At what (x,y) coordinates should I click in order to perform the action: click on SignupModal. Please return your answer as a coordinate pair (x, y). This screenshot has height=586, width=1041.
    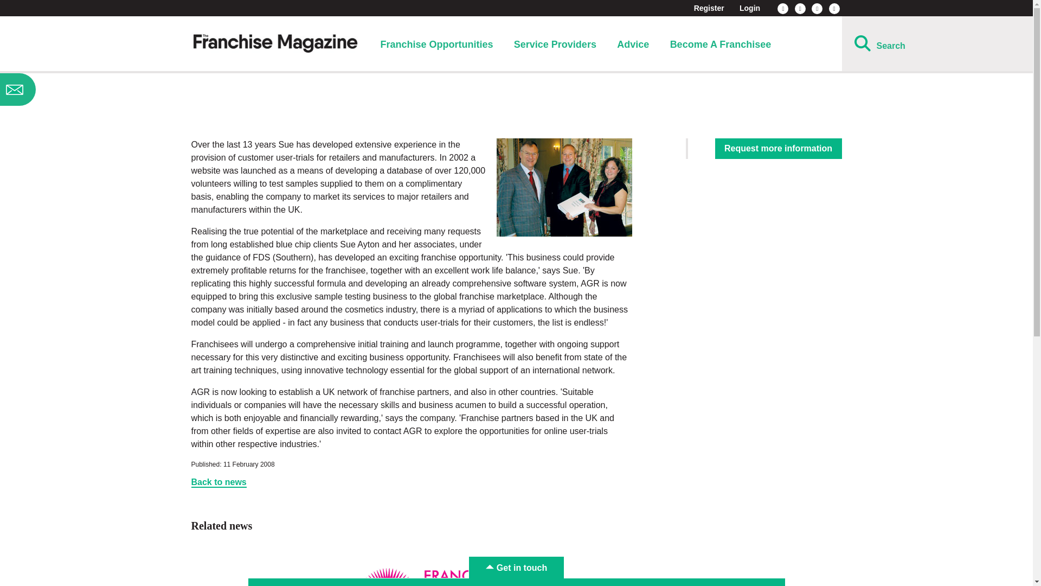
    Looking at the image, I should click on (86, 90).